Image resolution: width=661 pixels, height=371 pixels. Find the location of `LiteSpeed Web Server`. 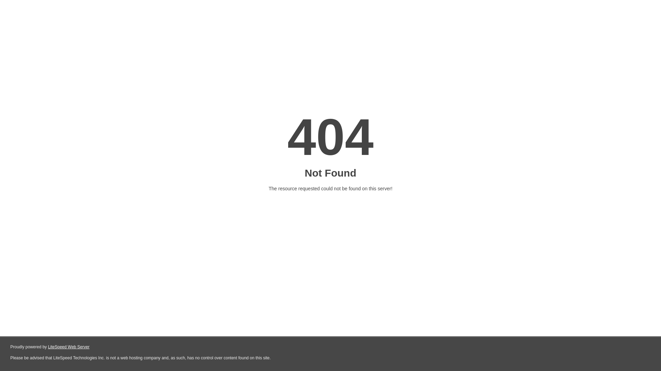

LiteSpeed Web Server is located at coordinates (69, 347).